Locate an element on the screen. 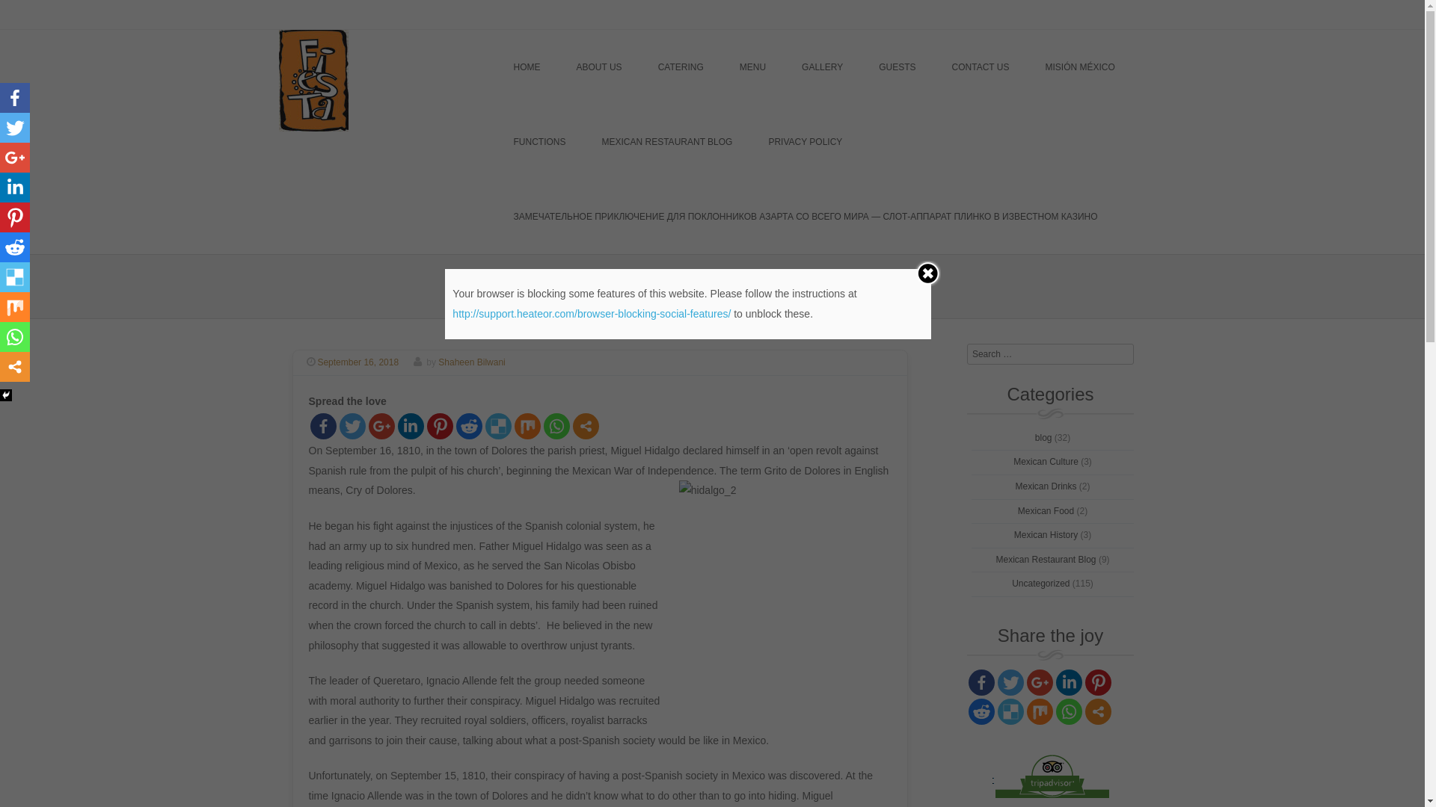 The height and width of the screenshot is (807, 1436). http://support.heateor.com/browser-blocking-social-features/ is located at coordinates (592, 314).